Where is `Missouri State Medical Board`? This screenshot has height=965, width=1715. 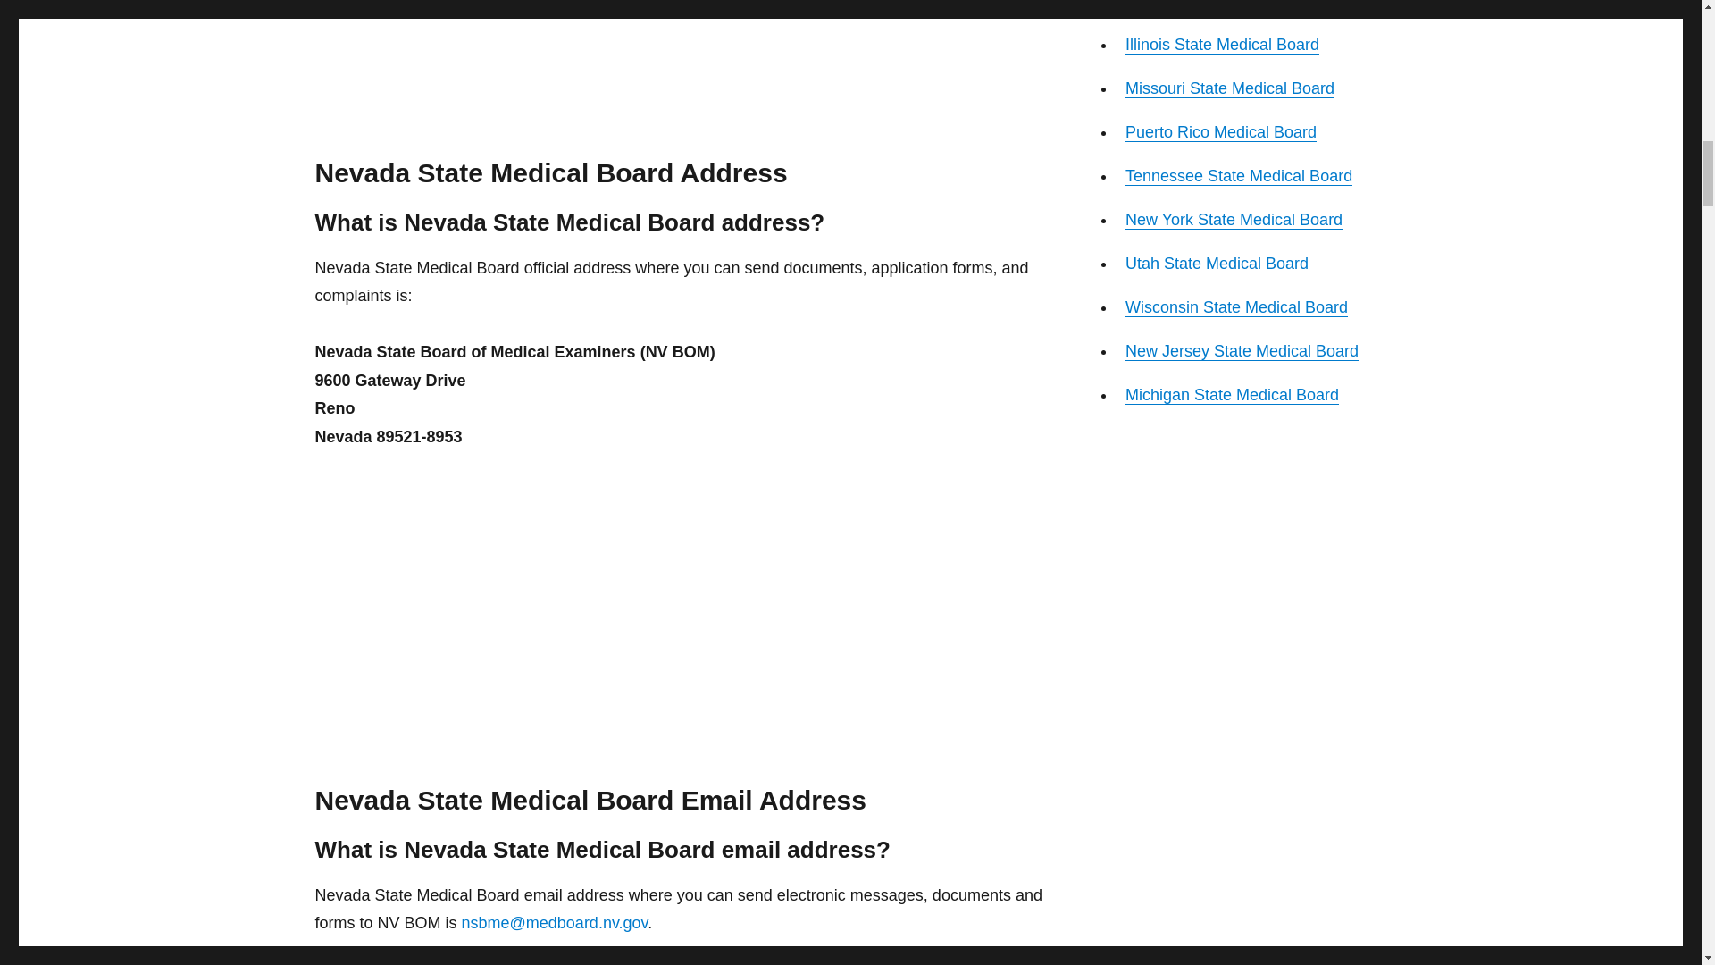 Missouri State Medical Board is located at coordinates (1229, 88).